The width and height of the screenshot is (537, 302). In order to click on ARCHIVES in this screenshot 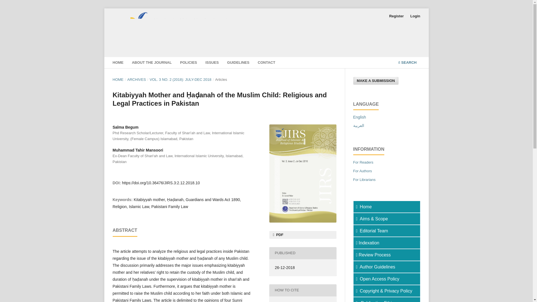, I will do `click(136, 79)`.